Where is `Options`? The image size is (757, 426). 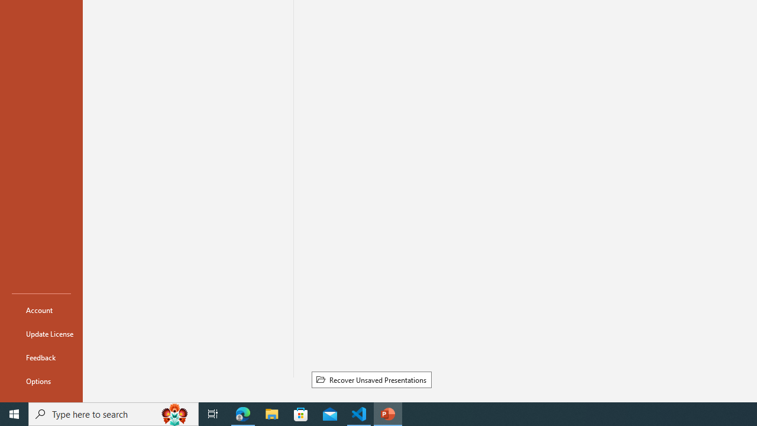 Options is located at coordinates (41, 381).